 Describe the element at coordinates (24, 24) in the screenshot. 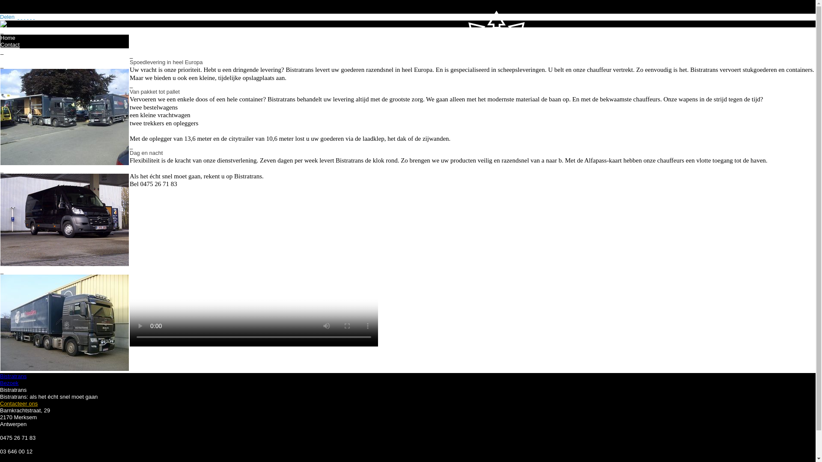

I see `Bistratrans` at that location.